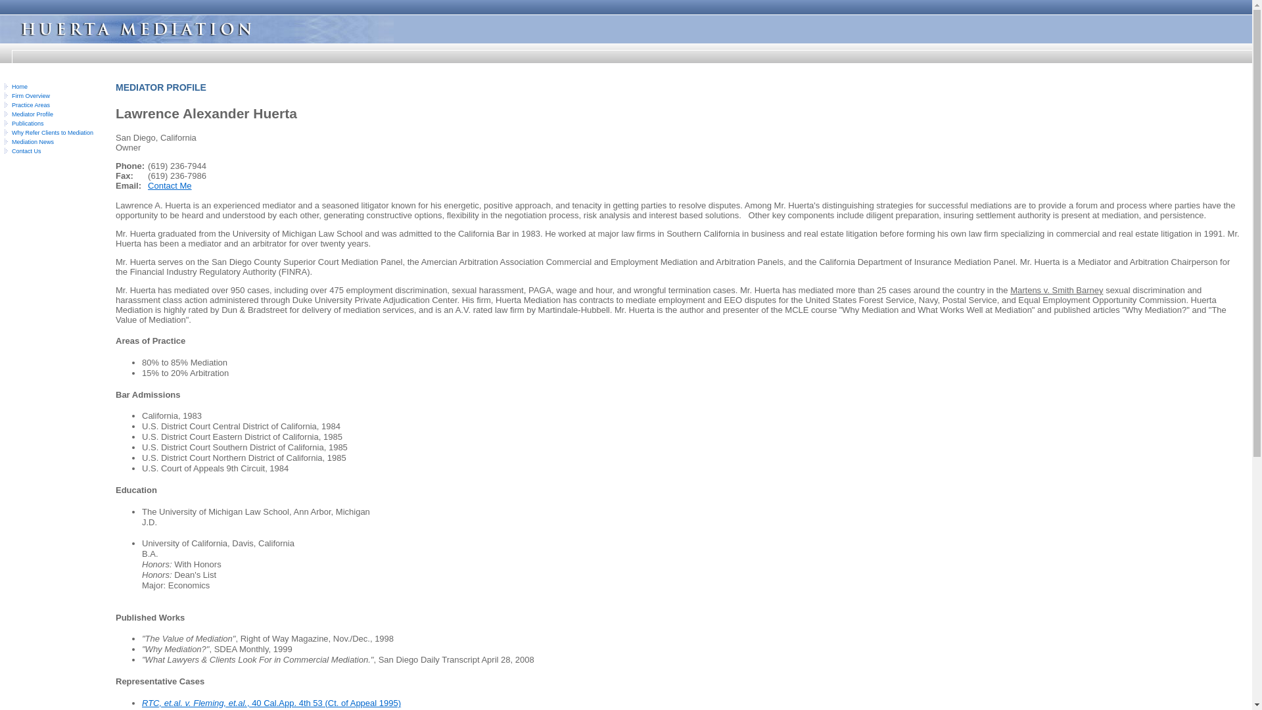 The height and width of the screenshot is (710, 1262). Describe the element at coordinates (30, 105) in the screenshot. I see `Practice Areas` at that location.